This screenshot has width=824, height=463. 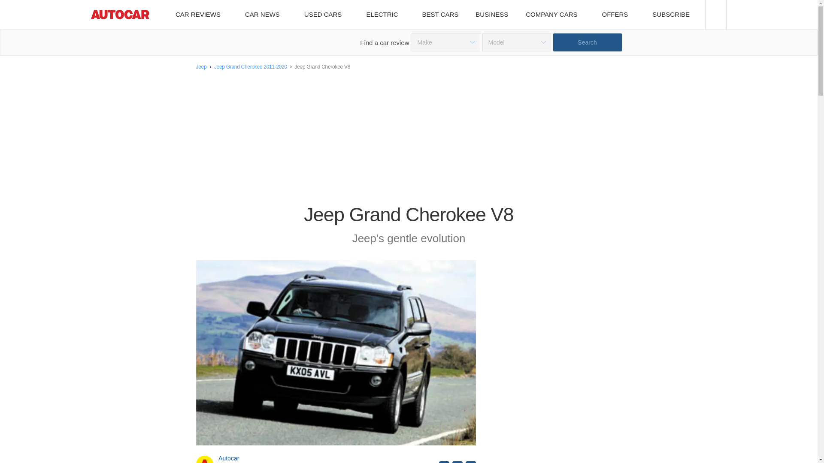 I want to click on Autocar Business news, insight and opinion, so click(x=492, y=15).